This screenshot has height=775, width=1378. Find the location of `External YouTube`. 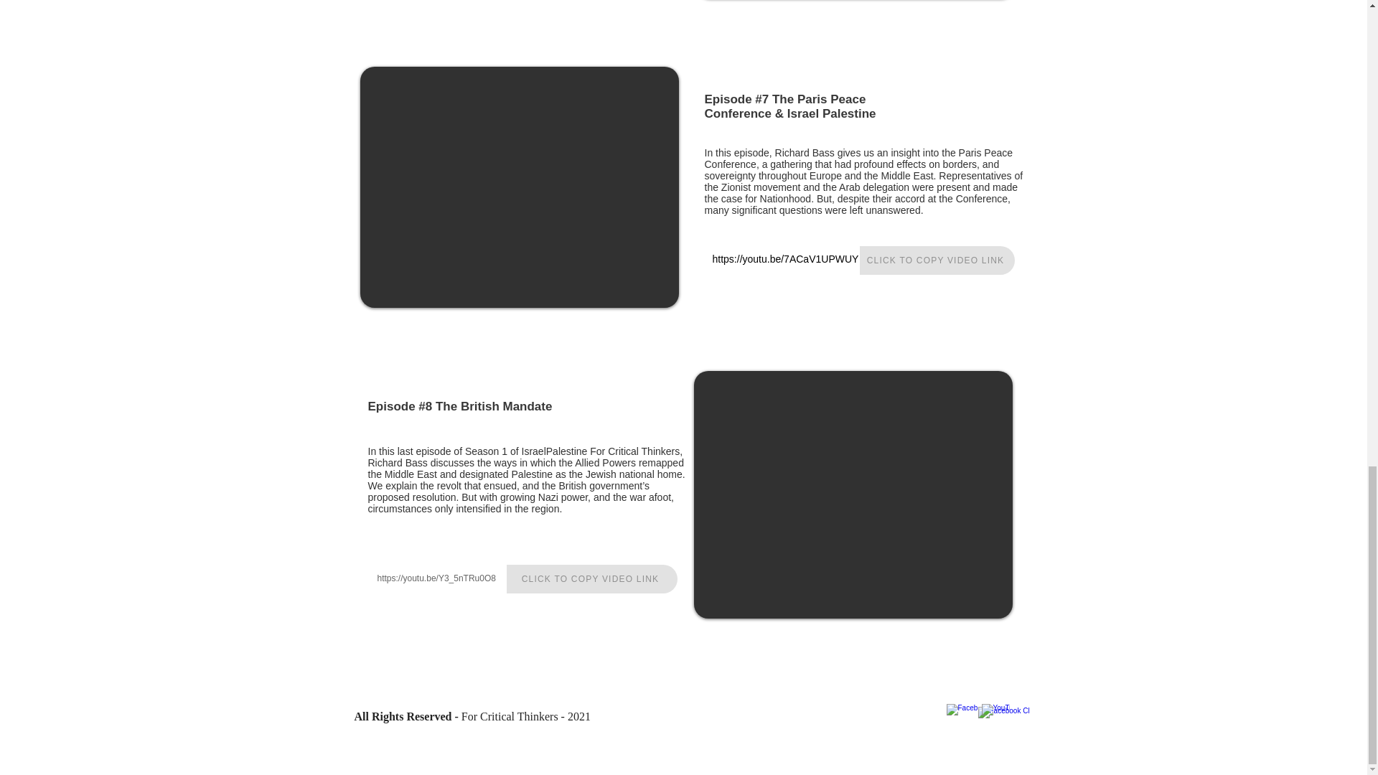

External YouTube is located at coordinates (852, 494).